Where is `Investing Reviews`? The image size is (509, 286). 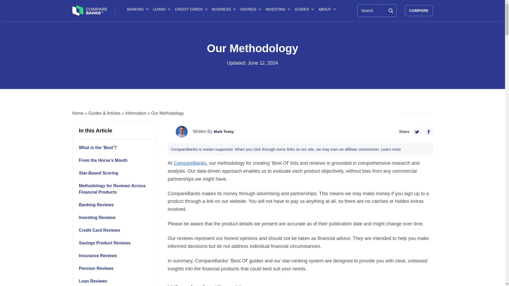
Investing Reviews is located at coordinates (117, 218).